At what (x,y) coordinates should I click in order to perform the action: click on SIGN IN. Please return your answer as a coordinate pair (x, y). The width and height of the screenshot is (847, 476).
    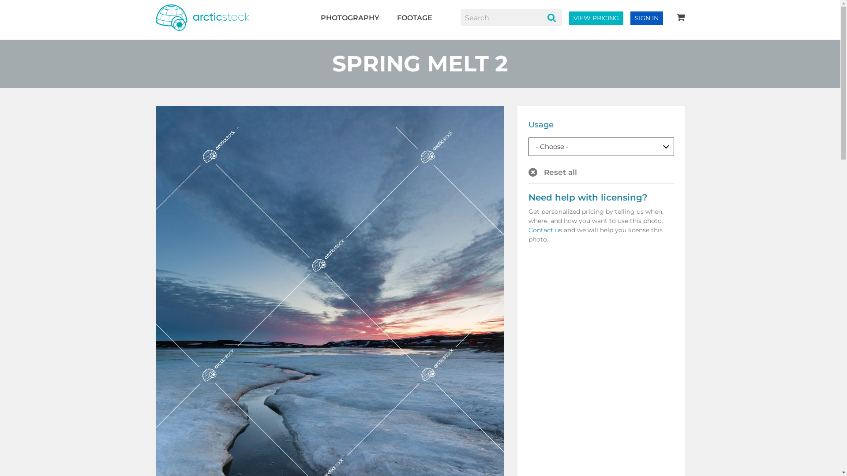
    Looking at the image, I should click on (646, 19).